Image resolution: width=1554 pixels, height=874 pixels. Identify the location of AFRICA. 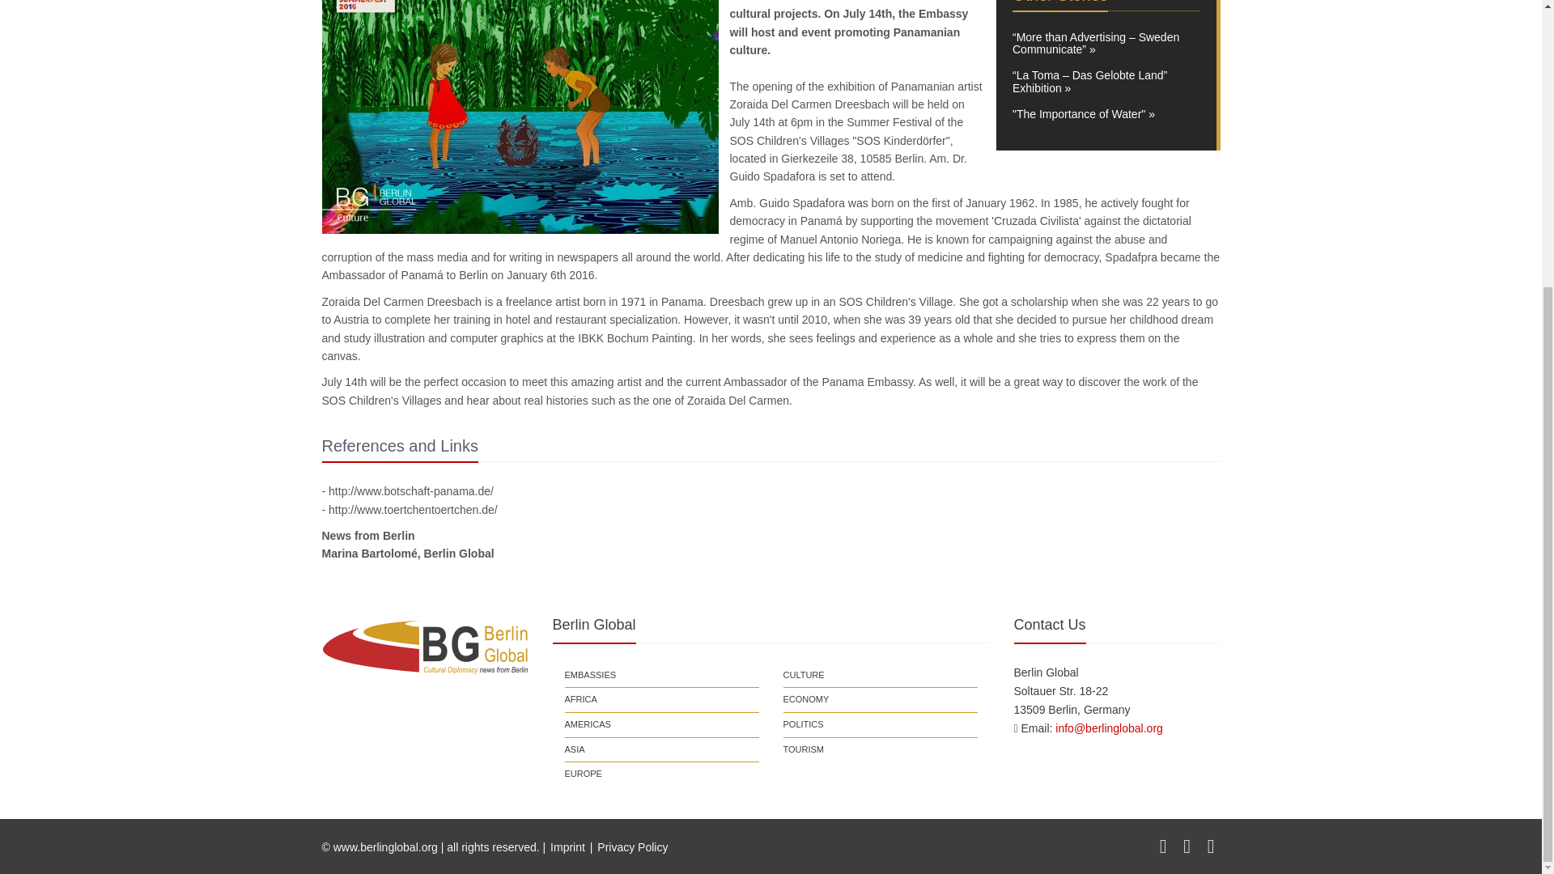
(581, 699).